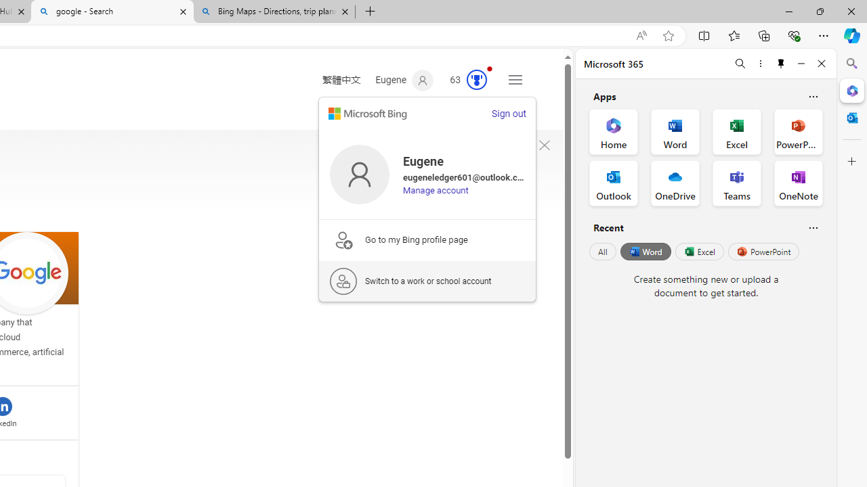 This screenshot has height=487, width=867. What do you see at coordinates (477, 80) in the screenshot?
I see `AutomationID: rh_meter` at bounding box center [477, 80].